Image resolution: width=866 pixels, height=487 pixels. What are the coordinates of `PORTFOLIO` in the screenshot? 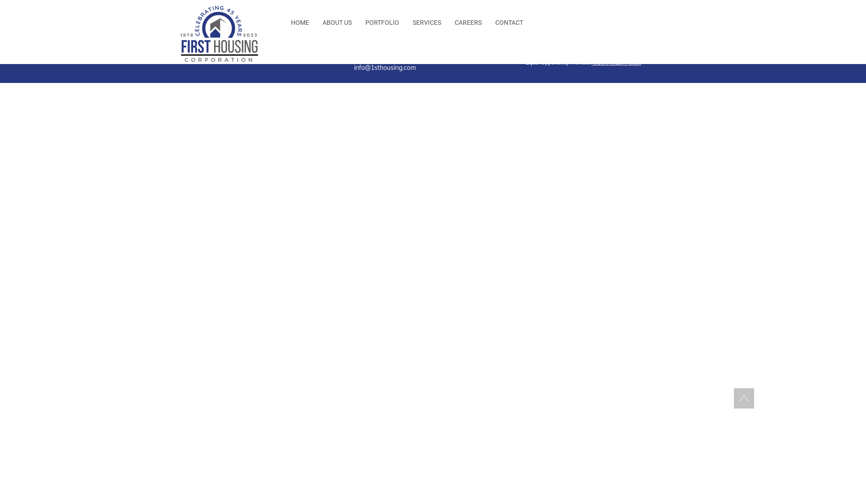 It's located at (382, 23).